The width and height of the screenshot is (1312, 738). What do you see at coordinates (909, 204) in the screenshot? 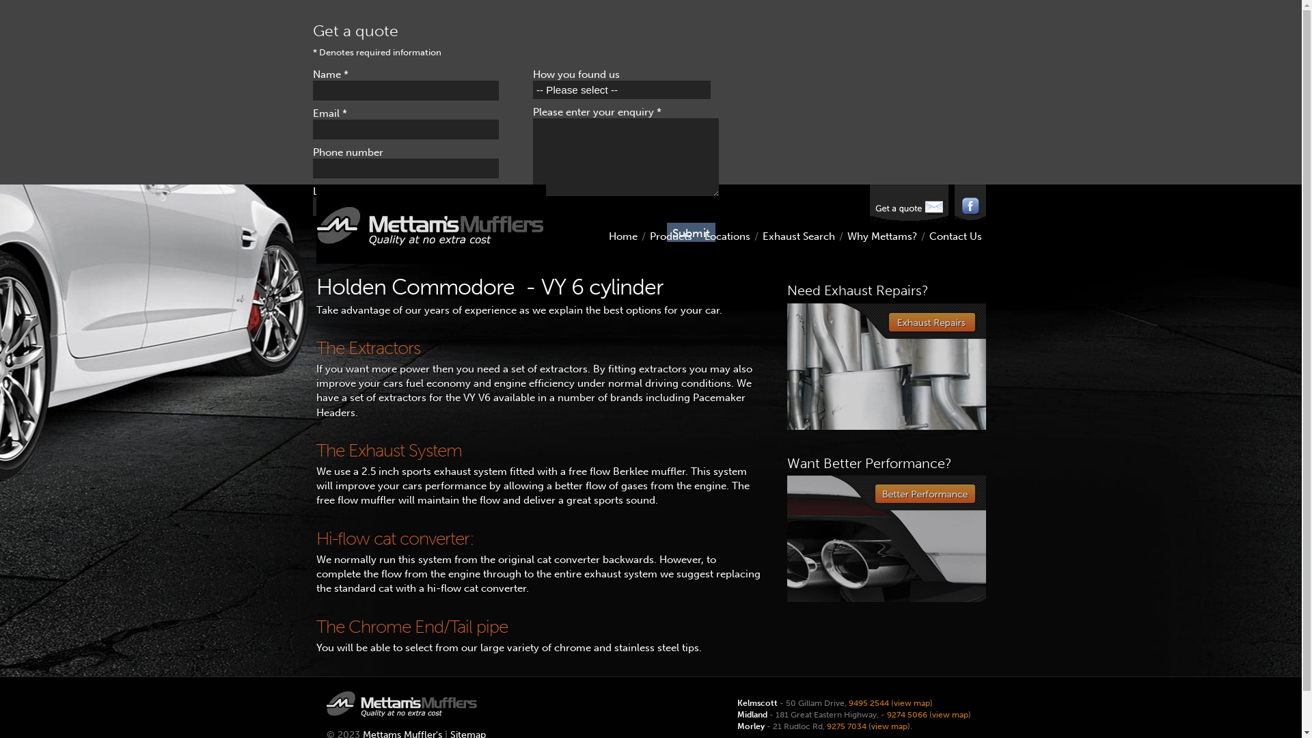
I see `Book Now` at bounding box center [909, 204].